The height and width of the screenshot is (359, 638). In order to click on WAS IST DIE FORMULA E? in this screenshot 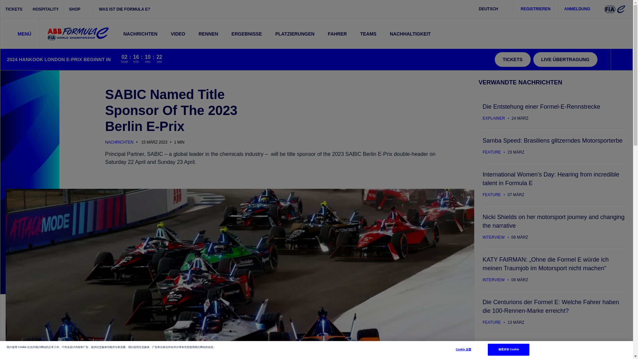, I will do `click(79, 9)`.